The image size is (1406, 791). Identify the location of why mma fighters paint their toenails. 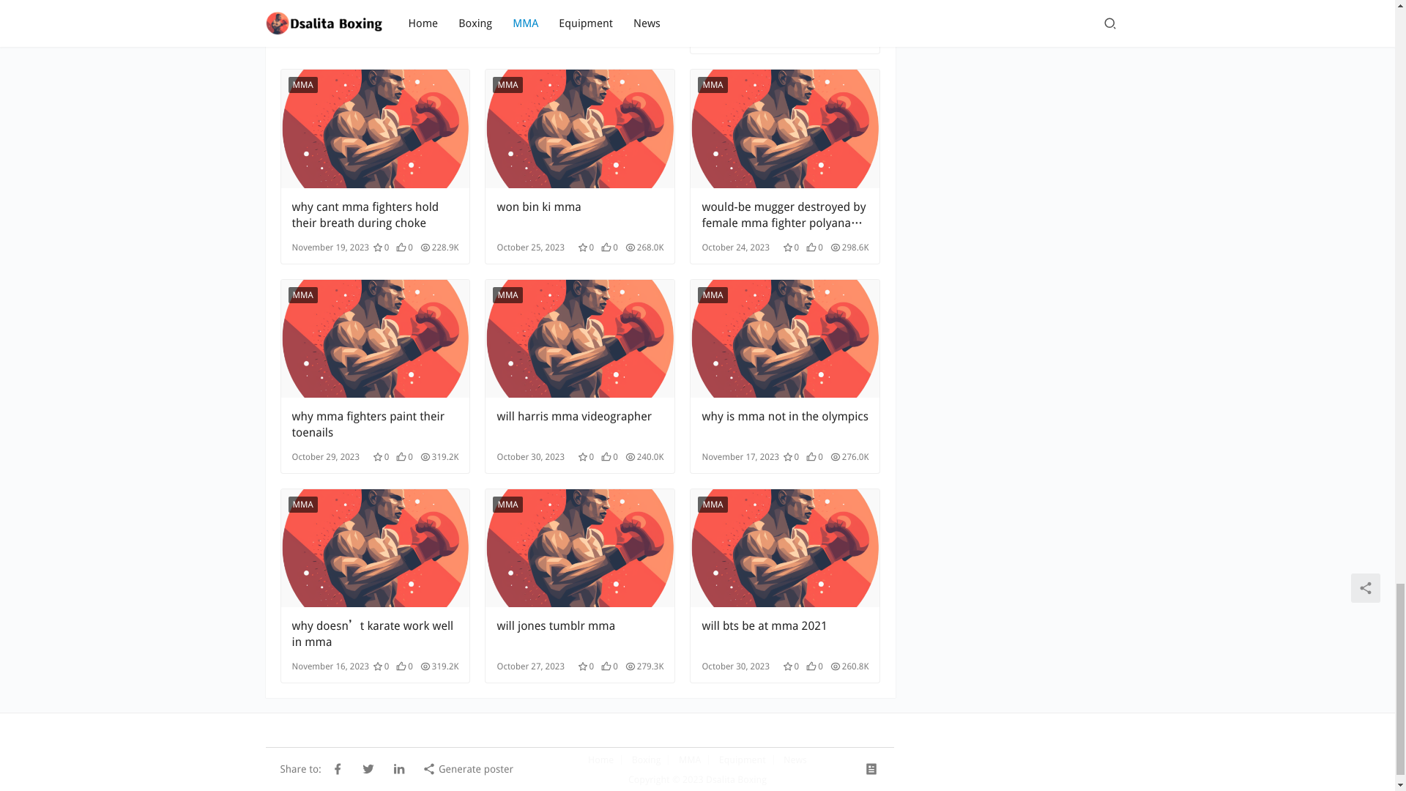
(375, 338).